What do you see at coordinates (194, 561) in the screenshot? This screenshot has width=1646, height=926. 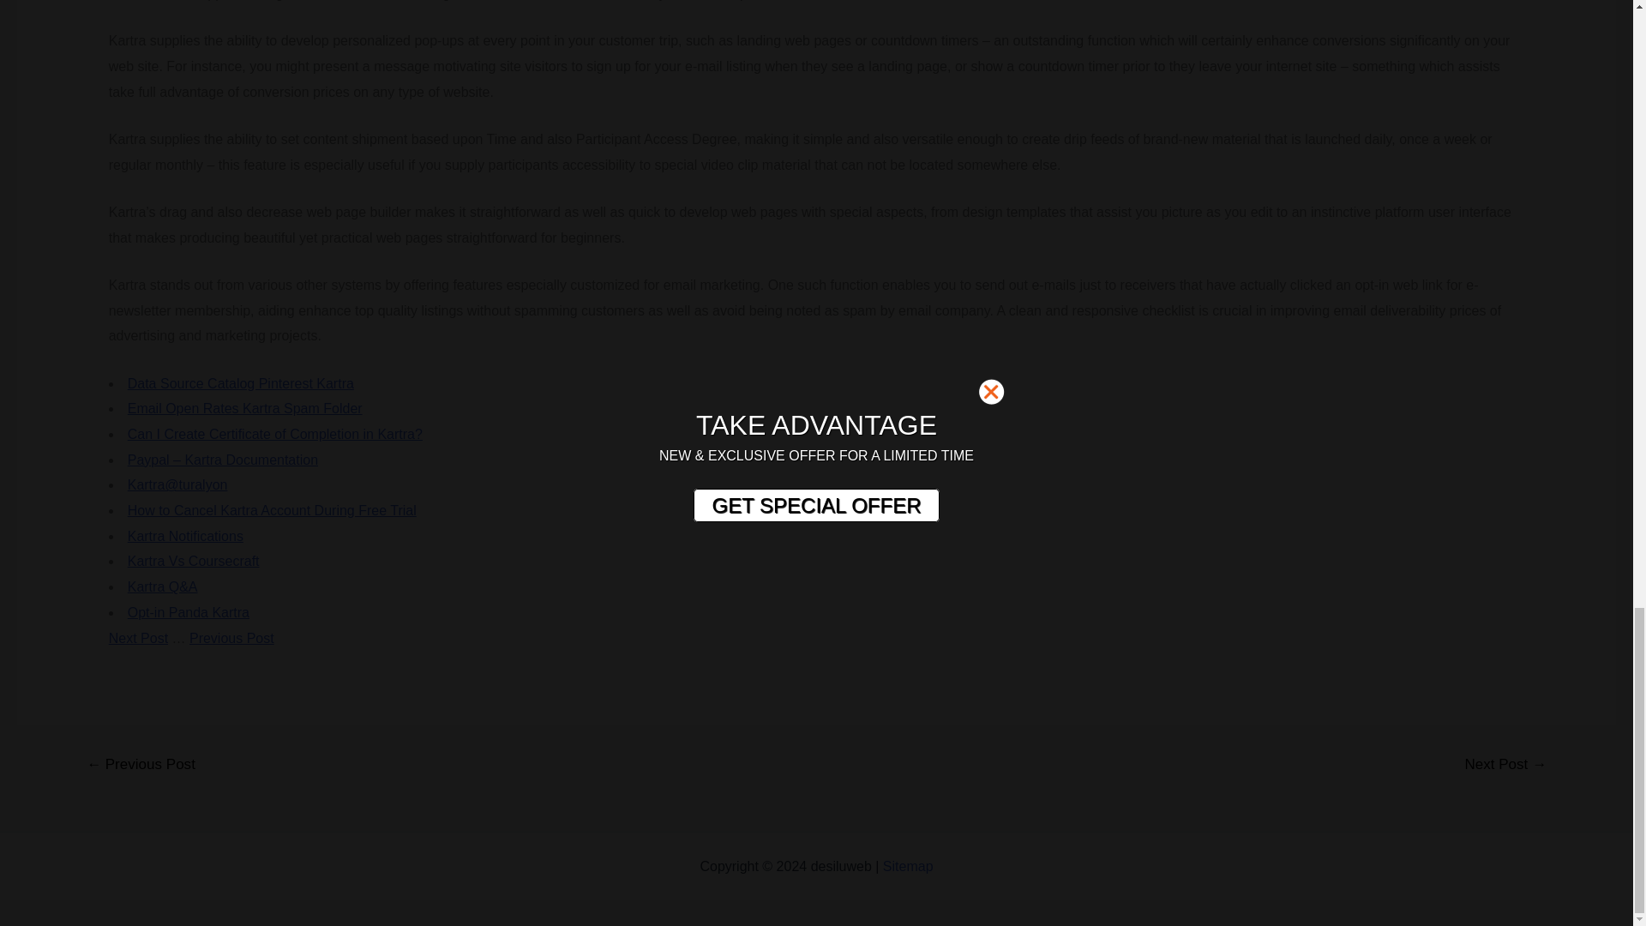 I see `Kartra Vs Coursecraft` at bounding box center [194, 561].